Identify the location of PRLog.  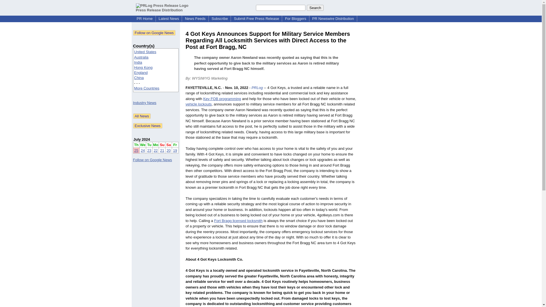
(257, 88).